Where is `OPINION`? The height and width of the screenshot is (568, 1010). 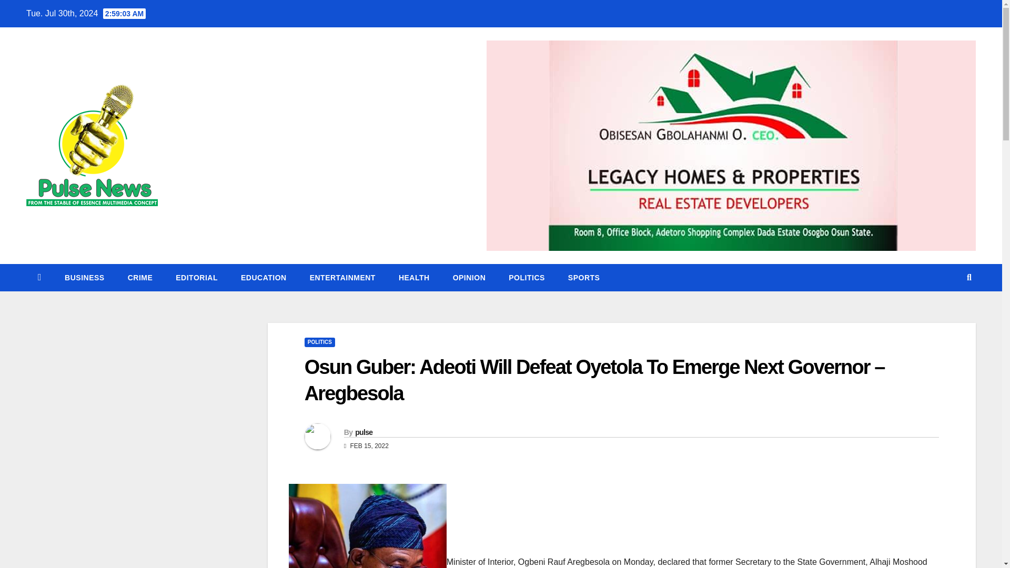 OPINION is located at coordinates (469, 278).